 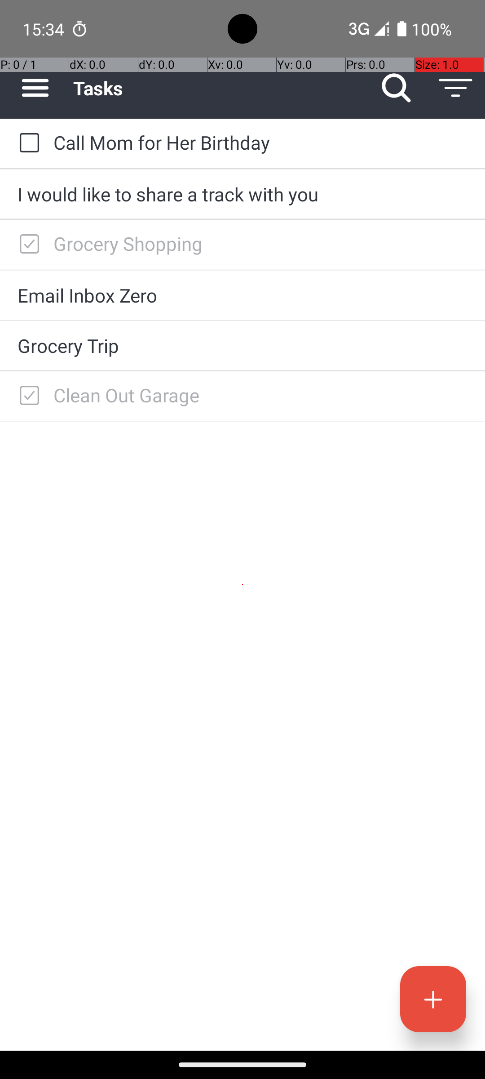 What do you see at coordinates (27, 397) in the screenshot?
I see `to-do: Clean Out Garage` at bounding box center [27, 397].